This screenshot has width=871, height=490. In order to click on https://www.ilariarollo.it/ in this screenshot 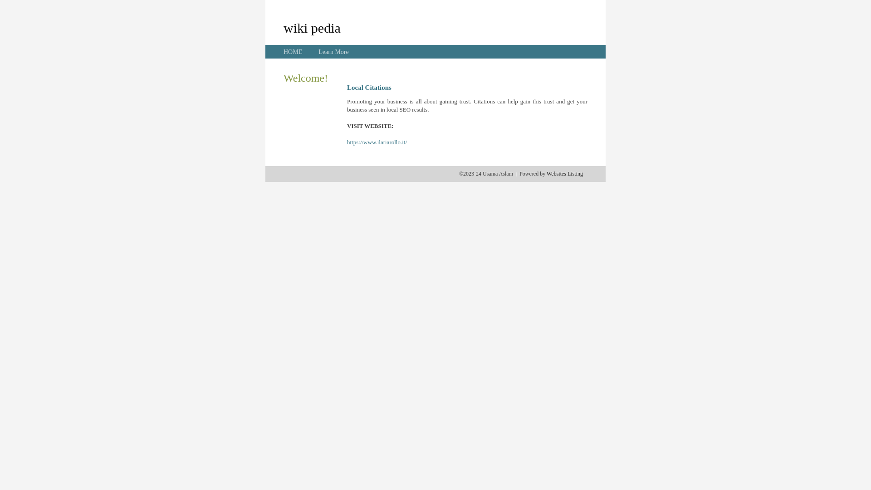, I will do `click(377, 142)`.